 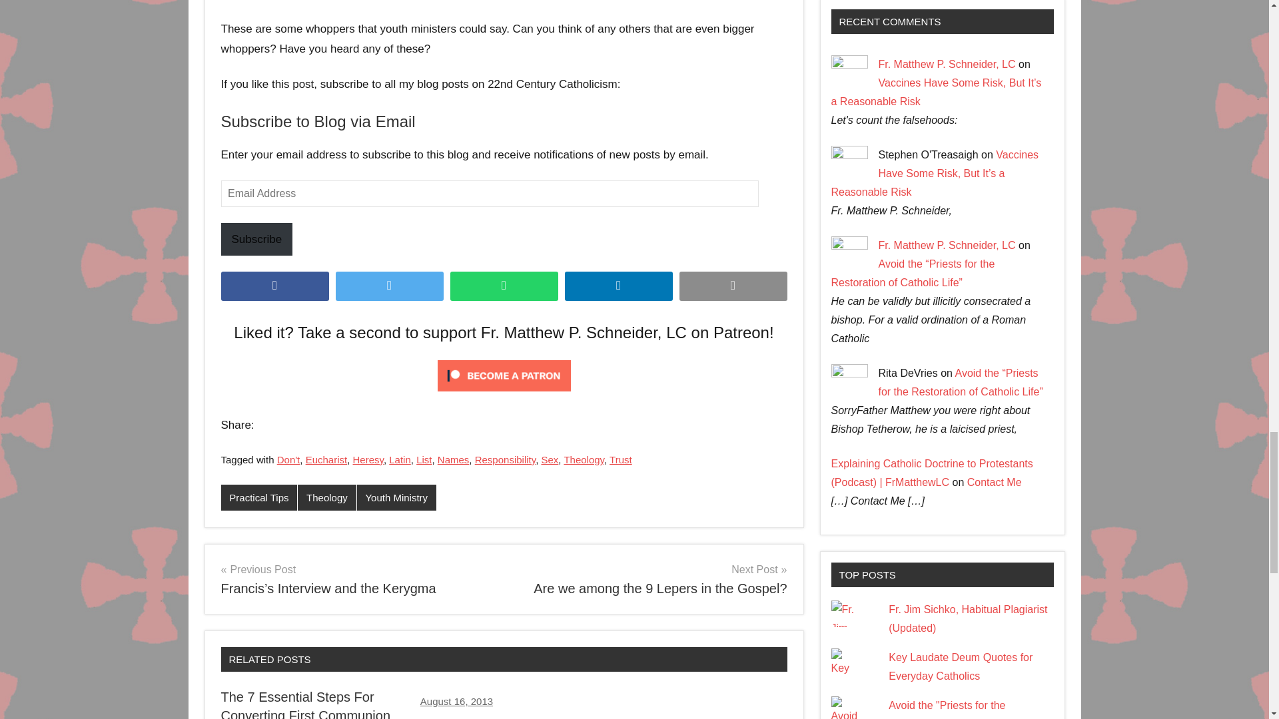 I want to click on 2:34 pm, so click(x=456, y=701).